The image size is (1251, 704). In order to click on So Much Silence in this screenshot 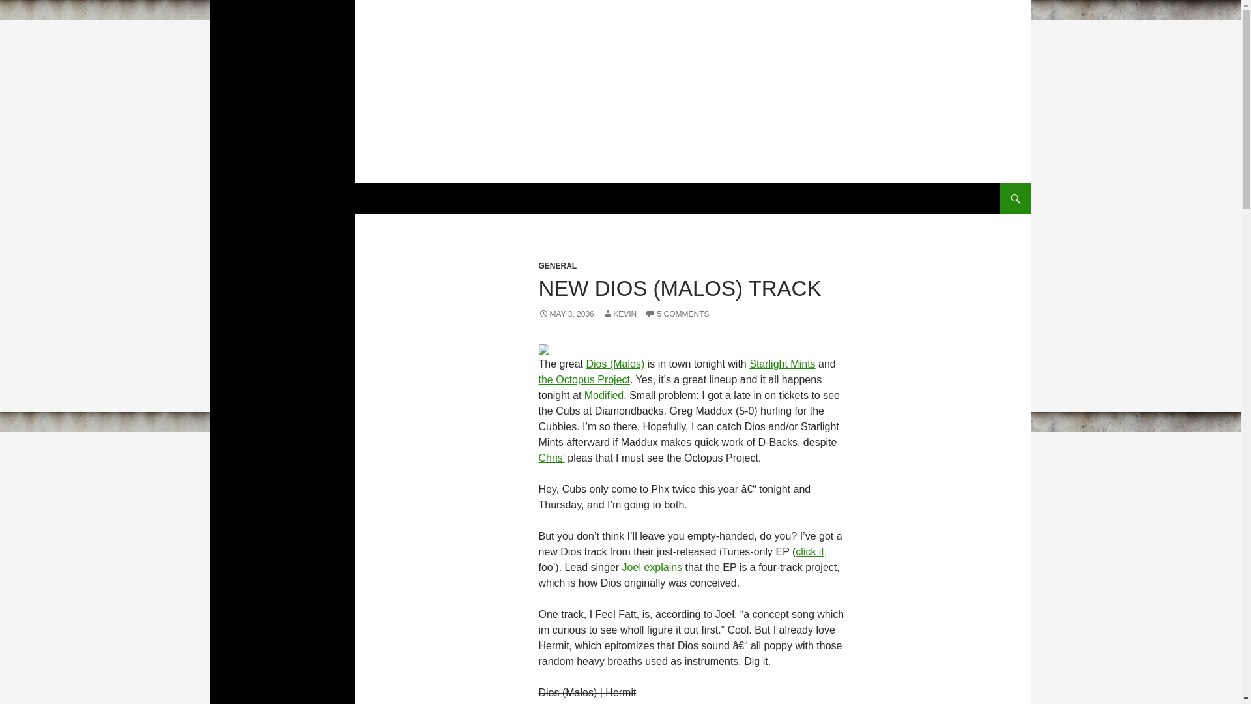, I will do `click(276, 198)`.